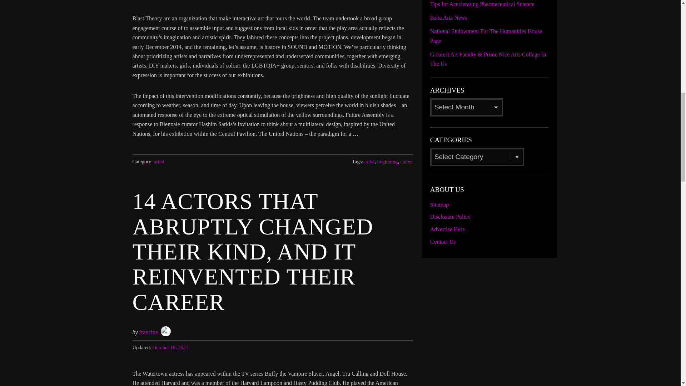  What do you see at coordinates (170, 347) in the screenshot?
I see `11:19 am` at bounding box center [170, 347].